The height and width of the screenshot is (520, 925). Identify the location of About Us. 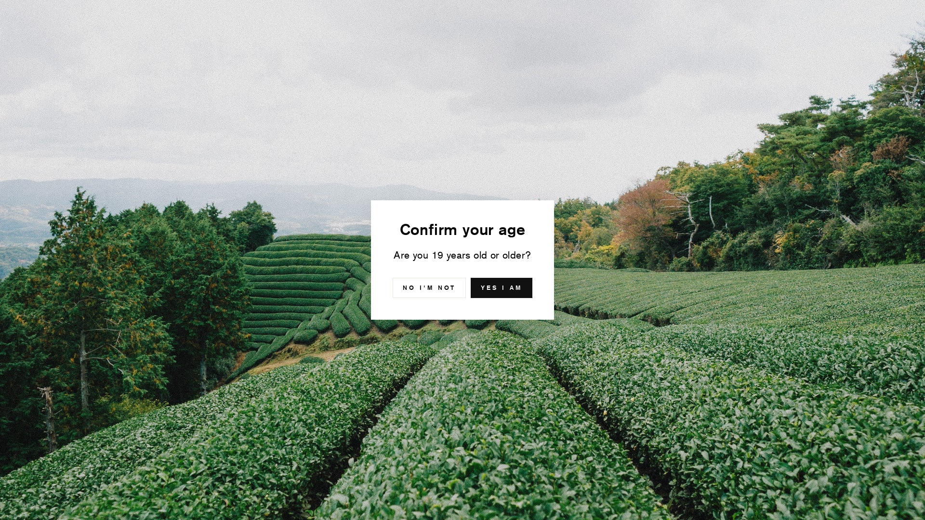
(471, 27).